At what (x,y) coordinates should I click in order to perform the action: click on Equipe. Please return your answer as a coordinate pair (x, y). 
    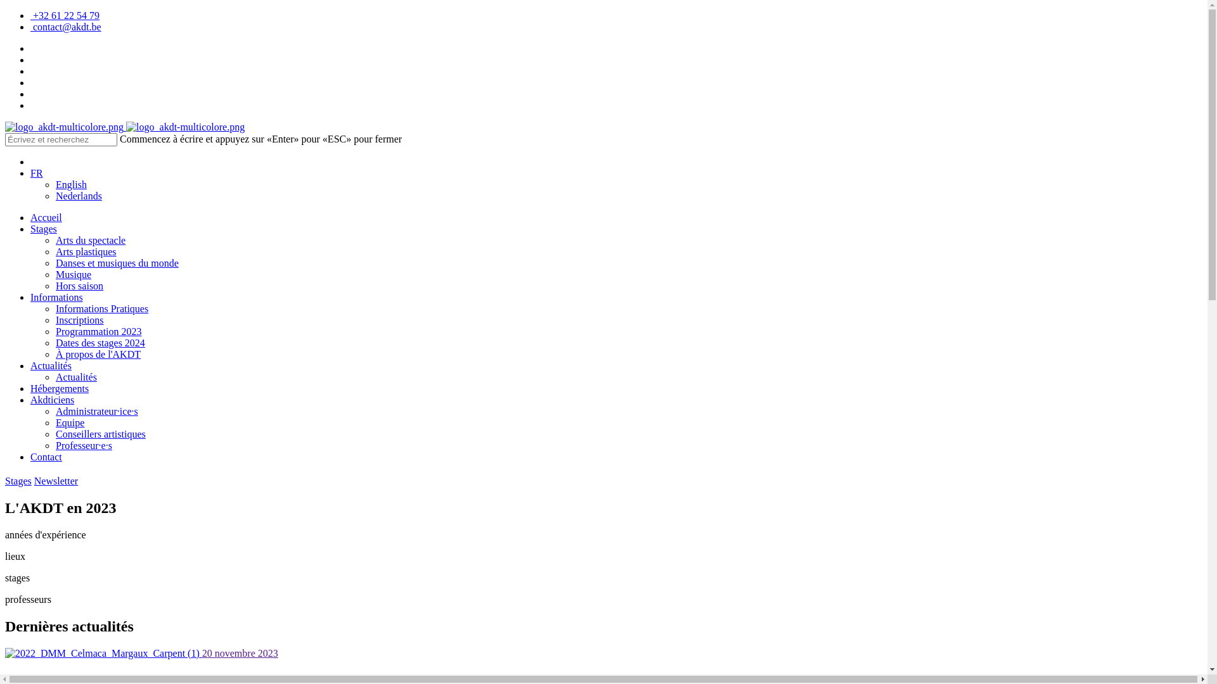
    Looking at the image, I should click on (70, 423).